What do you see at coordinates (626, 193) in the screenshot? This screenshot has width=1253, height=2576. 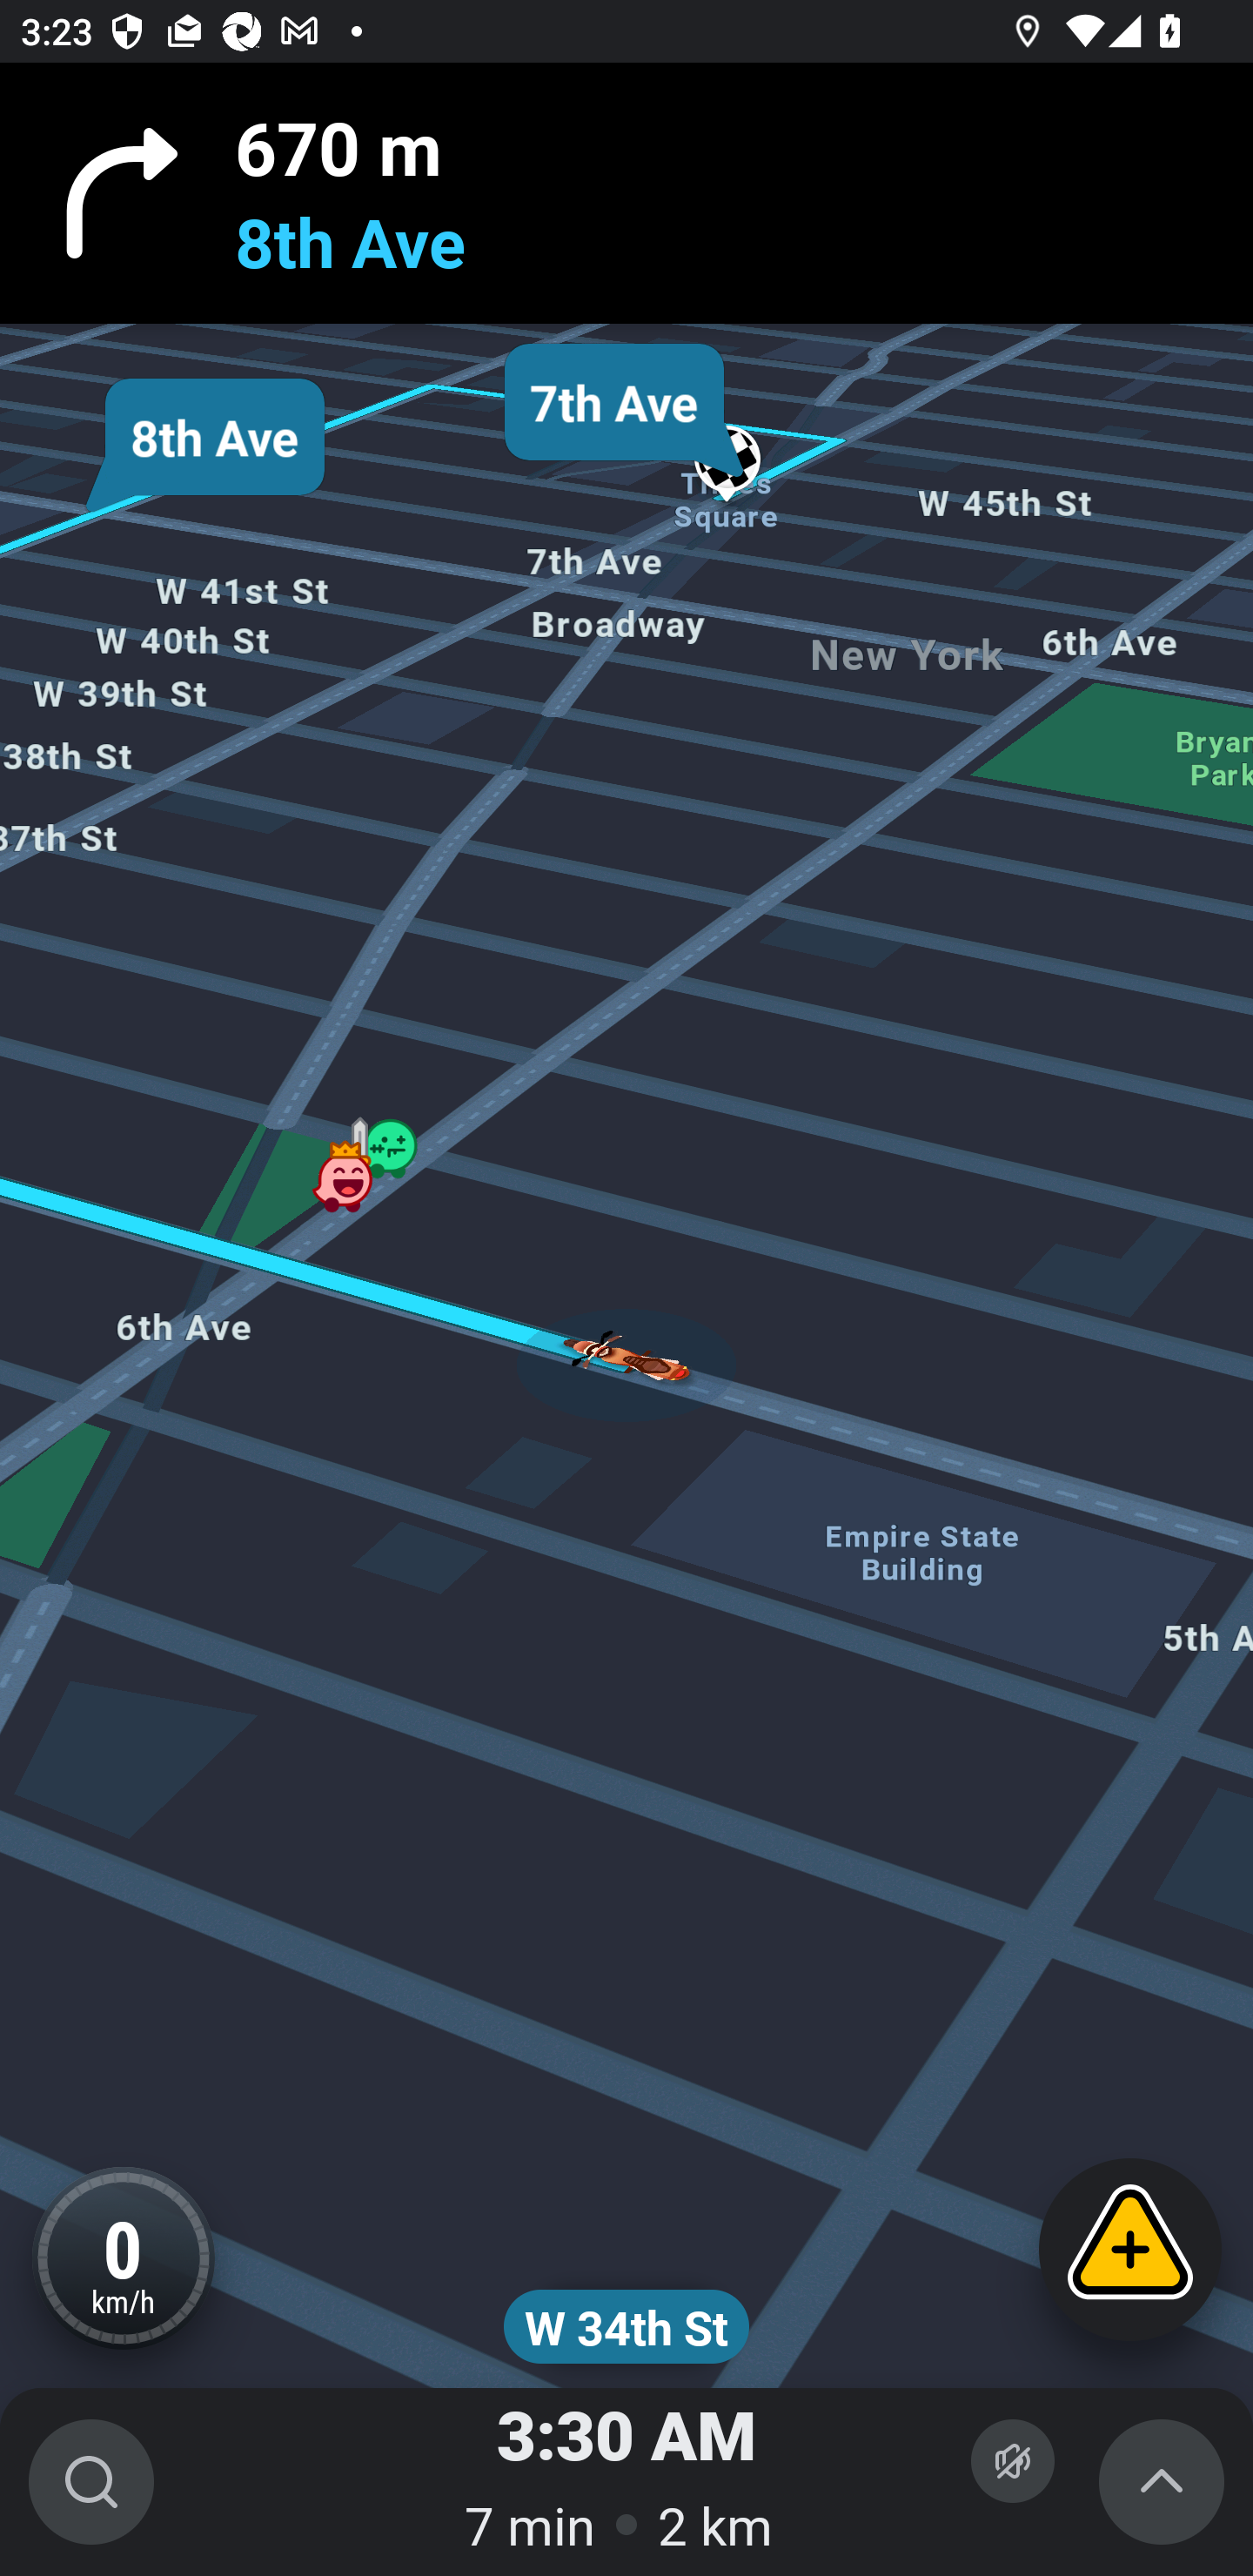 I see `670 m 8th Ave` at bounding box center [626, 193].